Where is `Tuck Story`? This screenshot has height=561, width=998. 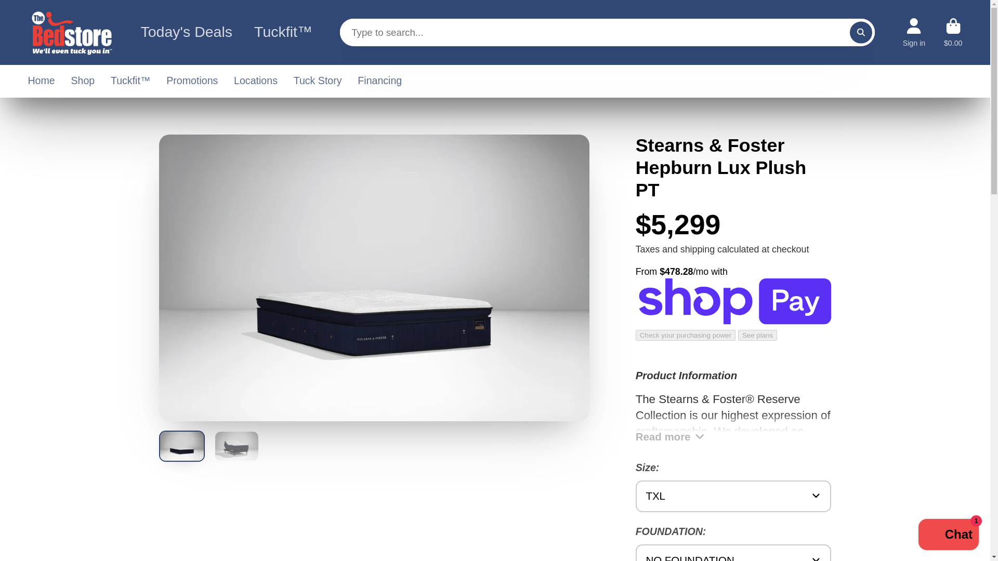 Tuck Story is located at coordinates (318, 81).